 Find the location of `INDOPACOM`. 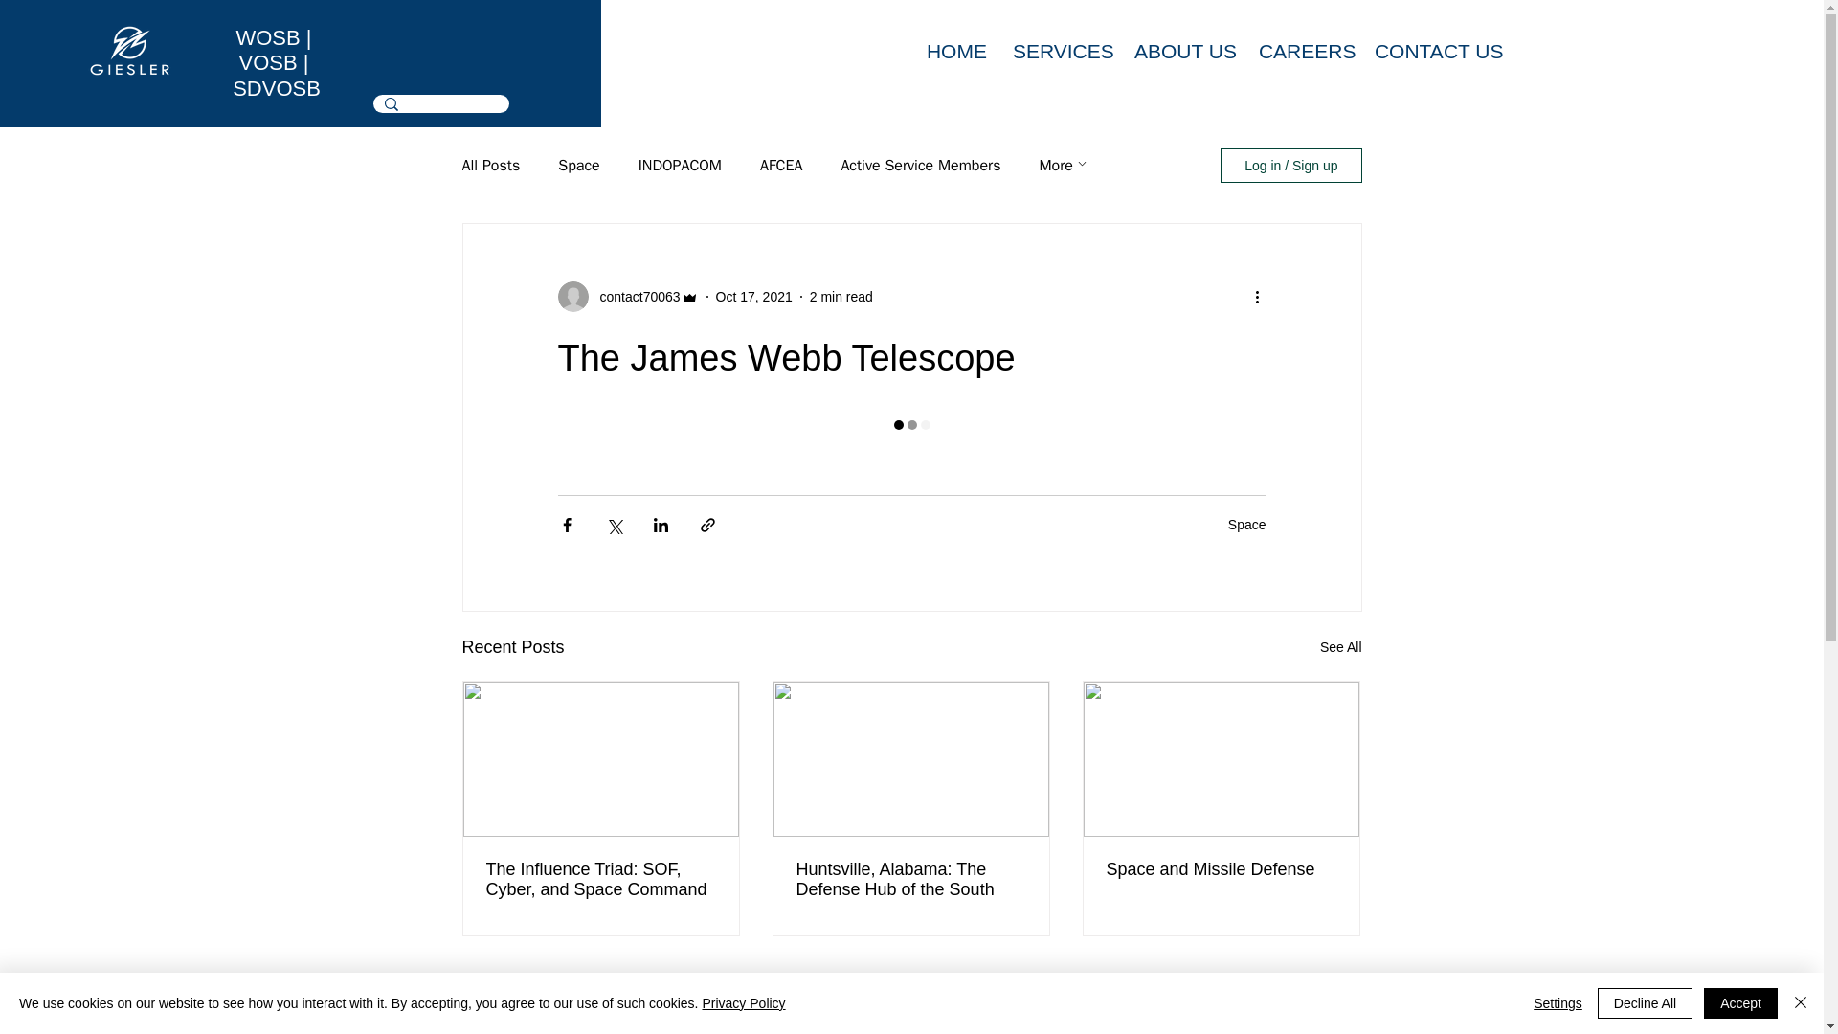

INDOPACOM is located at coordinates (680, 166).